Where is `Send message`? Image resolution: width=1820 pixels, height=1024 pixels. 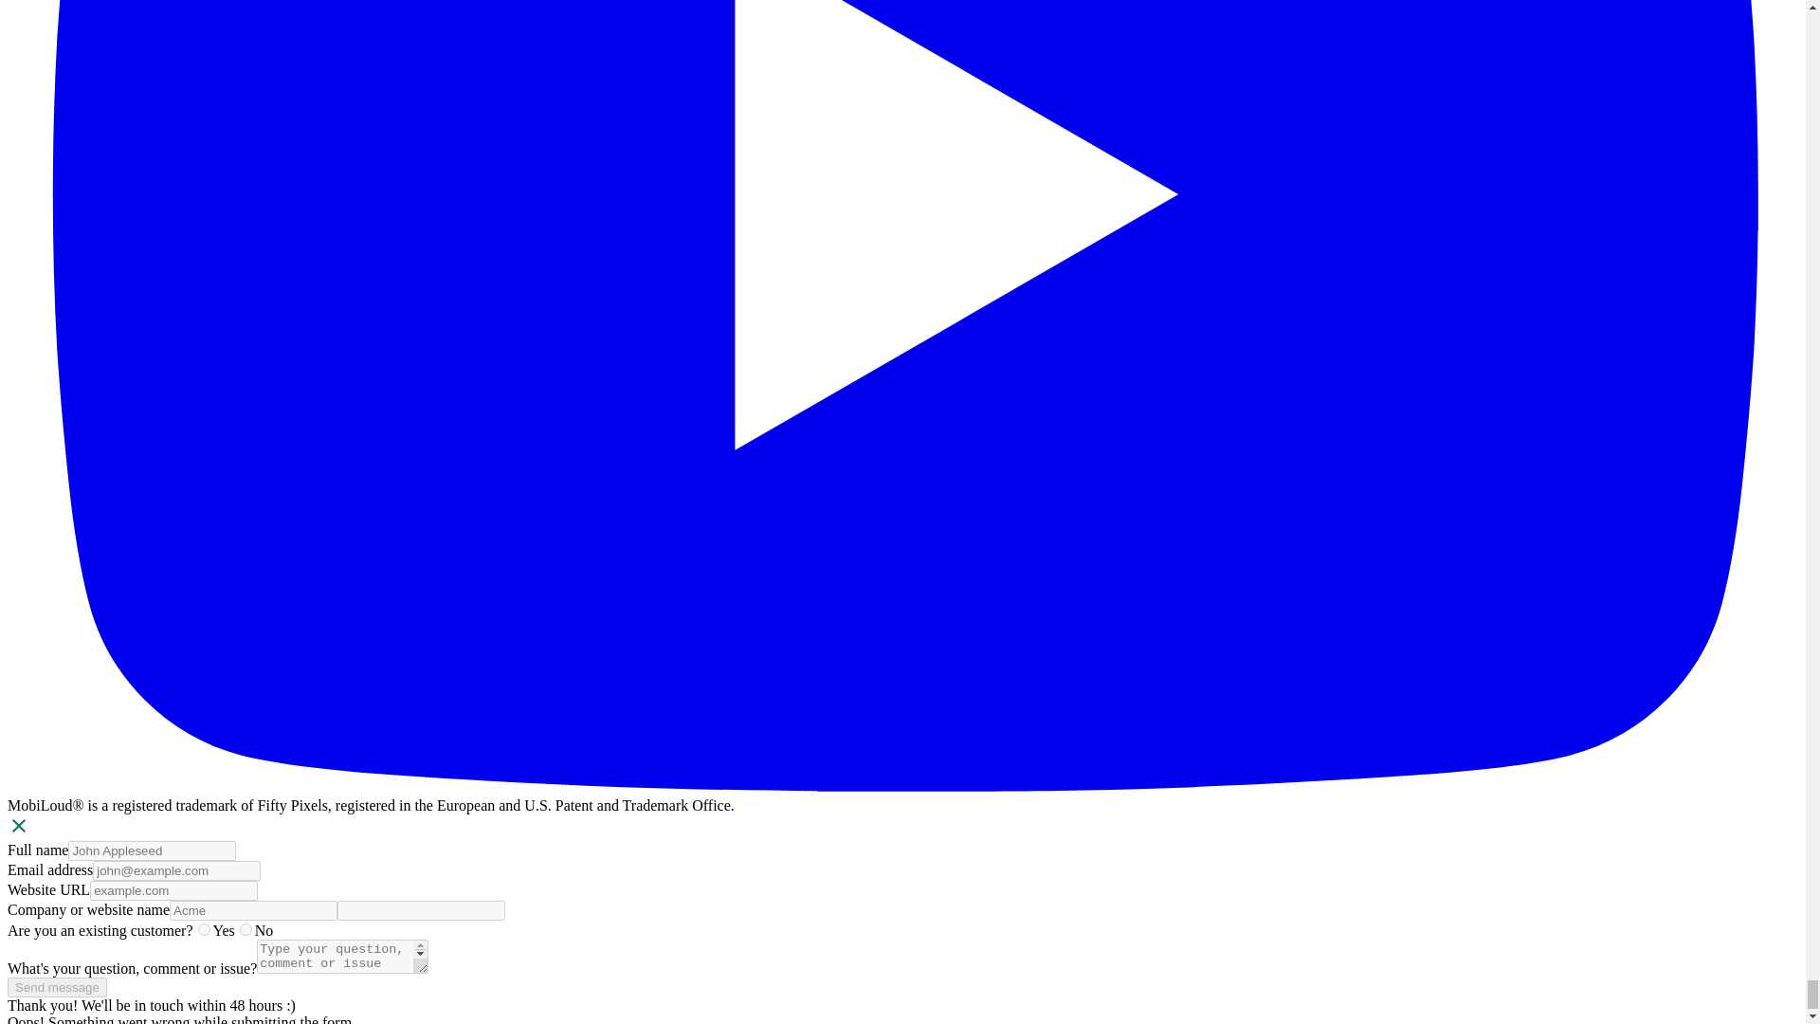 Send message is located at coordinates (57, 987).